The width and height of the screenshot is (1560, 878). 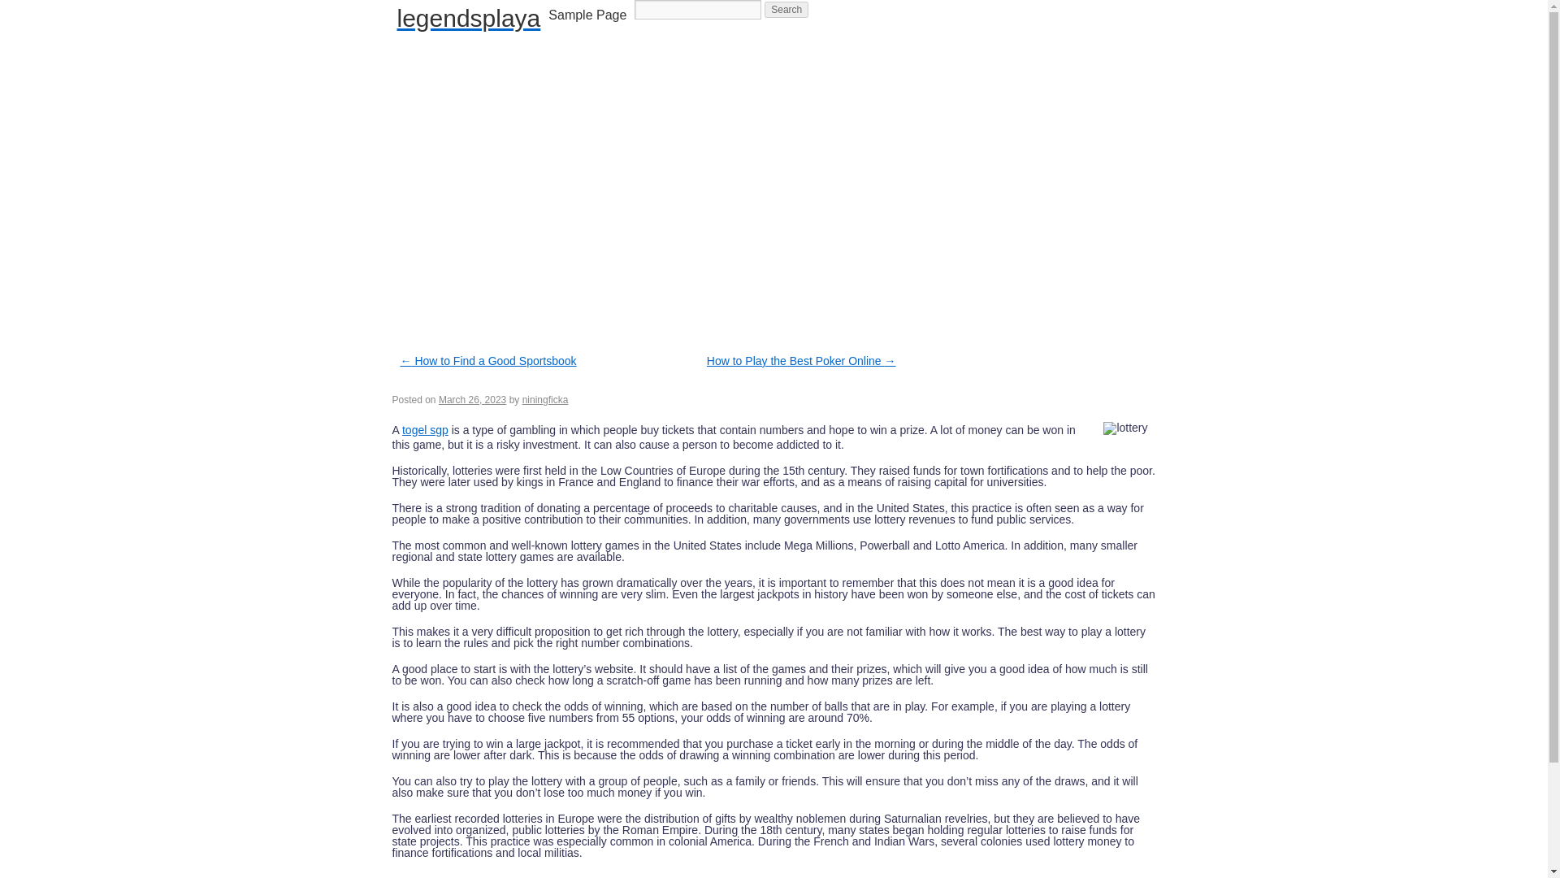 I want to click on View all posts by niningficka, so click(x=546, y=399).